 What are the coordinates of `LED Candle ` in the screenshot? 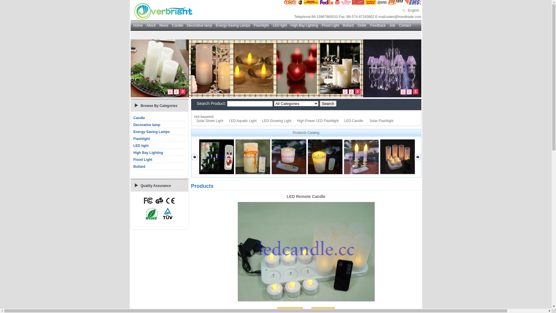 It's located at (354, 121).